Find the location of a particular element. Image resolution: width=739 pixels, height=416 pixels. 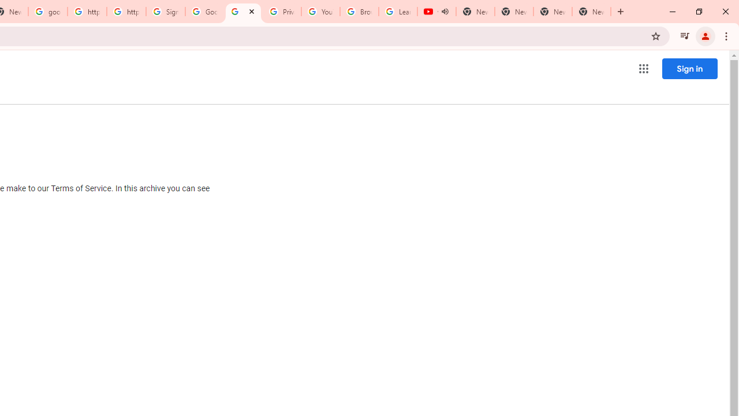

https://scholar.google.com/ is located at coordinates (126, 12).